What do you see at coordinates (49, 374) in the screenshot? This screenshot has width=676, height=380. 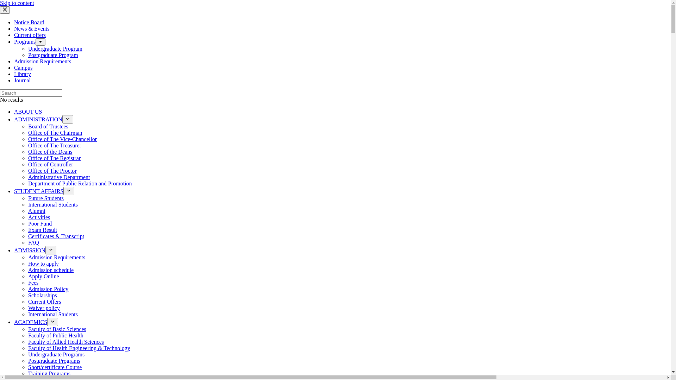 I see `Training Programs` at bounding box center [49, 374].